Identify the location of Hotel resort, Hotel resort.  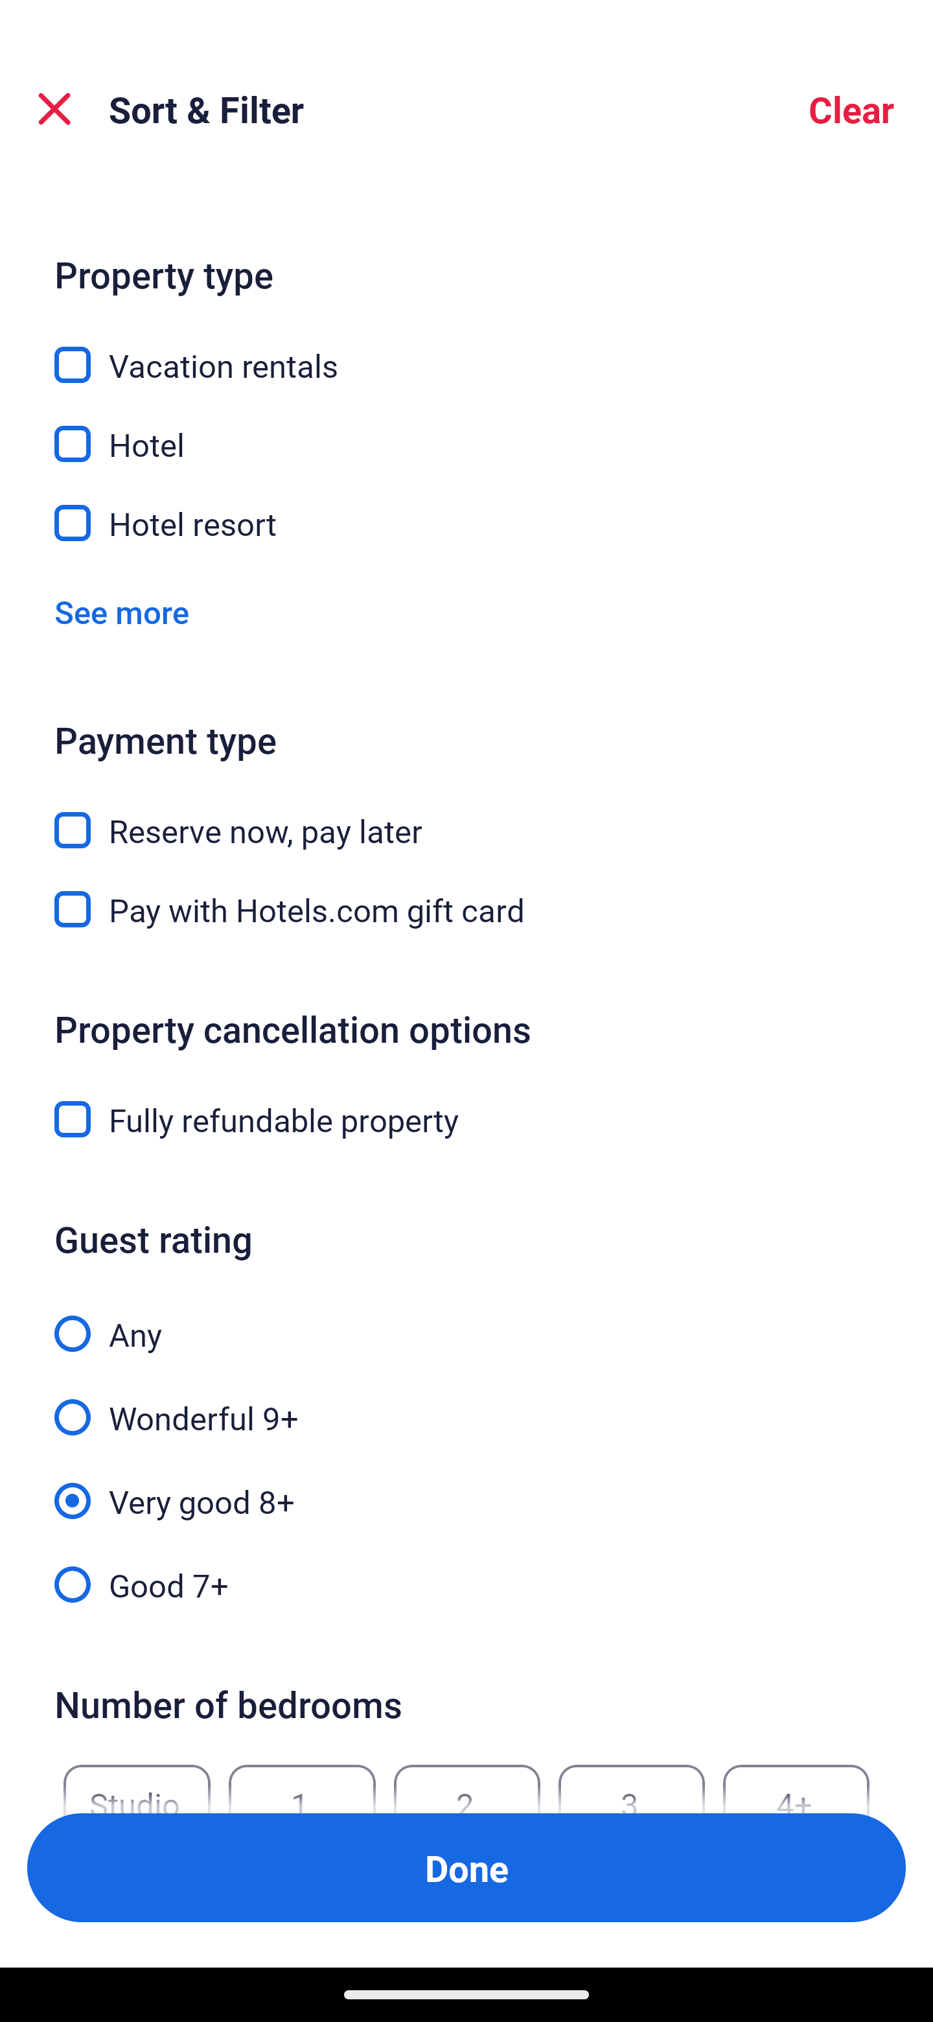
(466, 524).